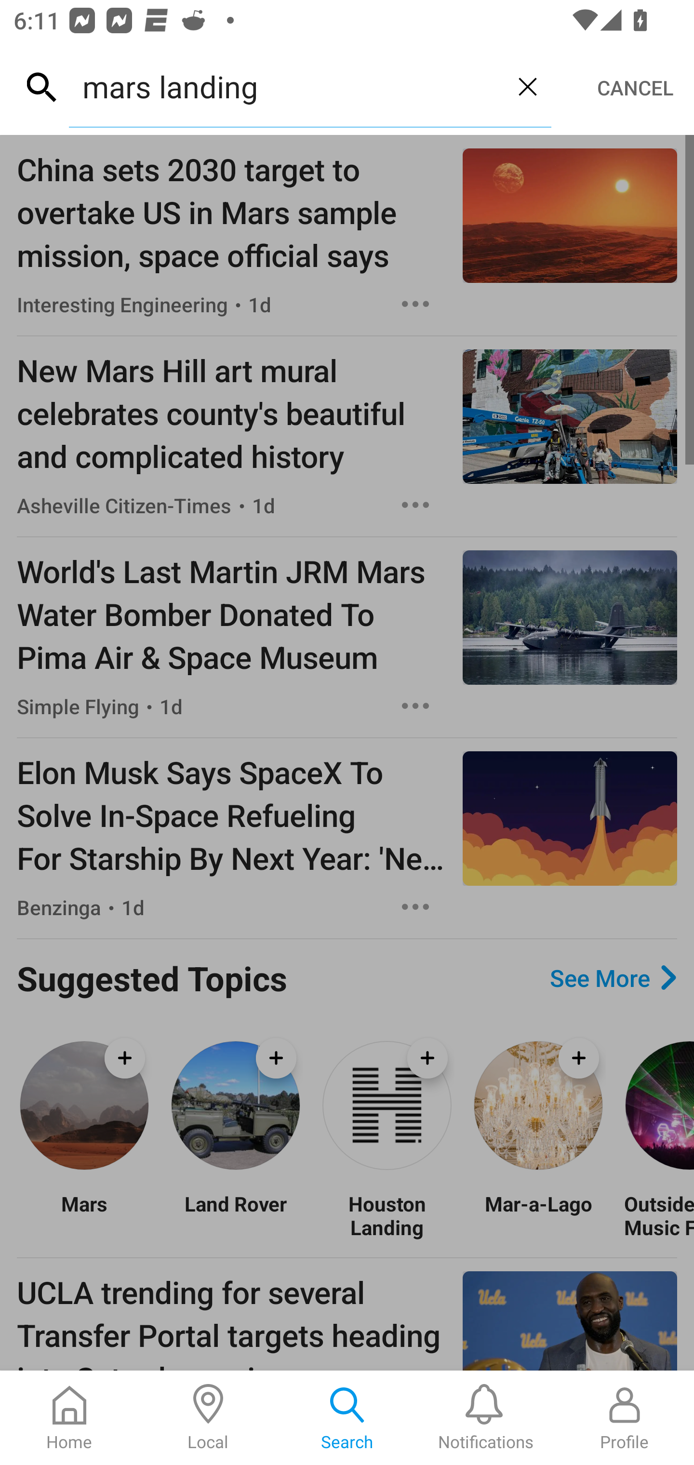 The image size is (694, 1465). I want to click on Mar-a-Lago, so click(538, 1215).